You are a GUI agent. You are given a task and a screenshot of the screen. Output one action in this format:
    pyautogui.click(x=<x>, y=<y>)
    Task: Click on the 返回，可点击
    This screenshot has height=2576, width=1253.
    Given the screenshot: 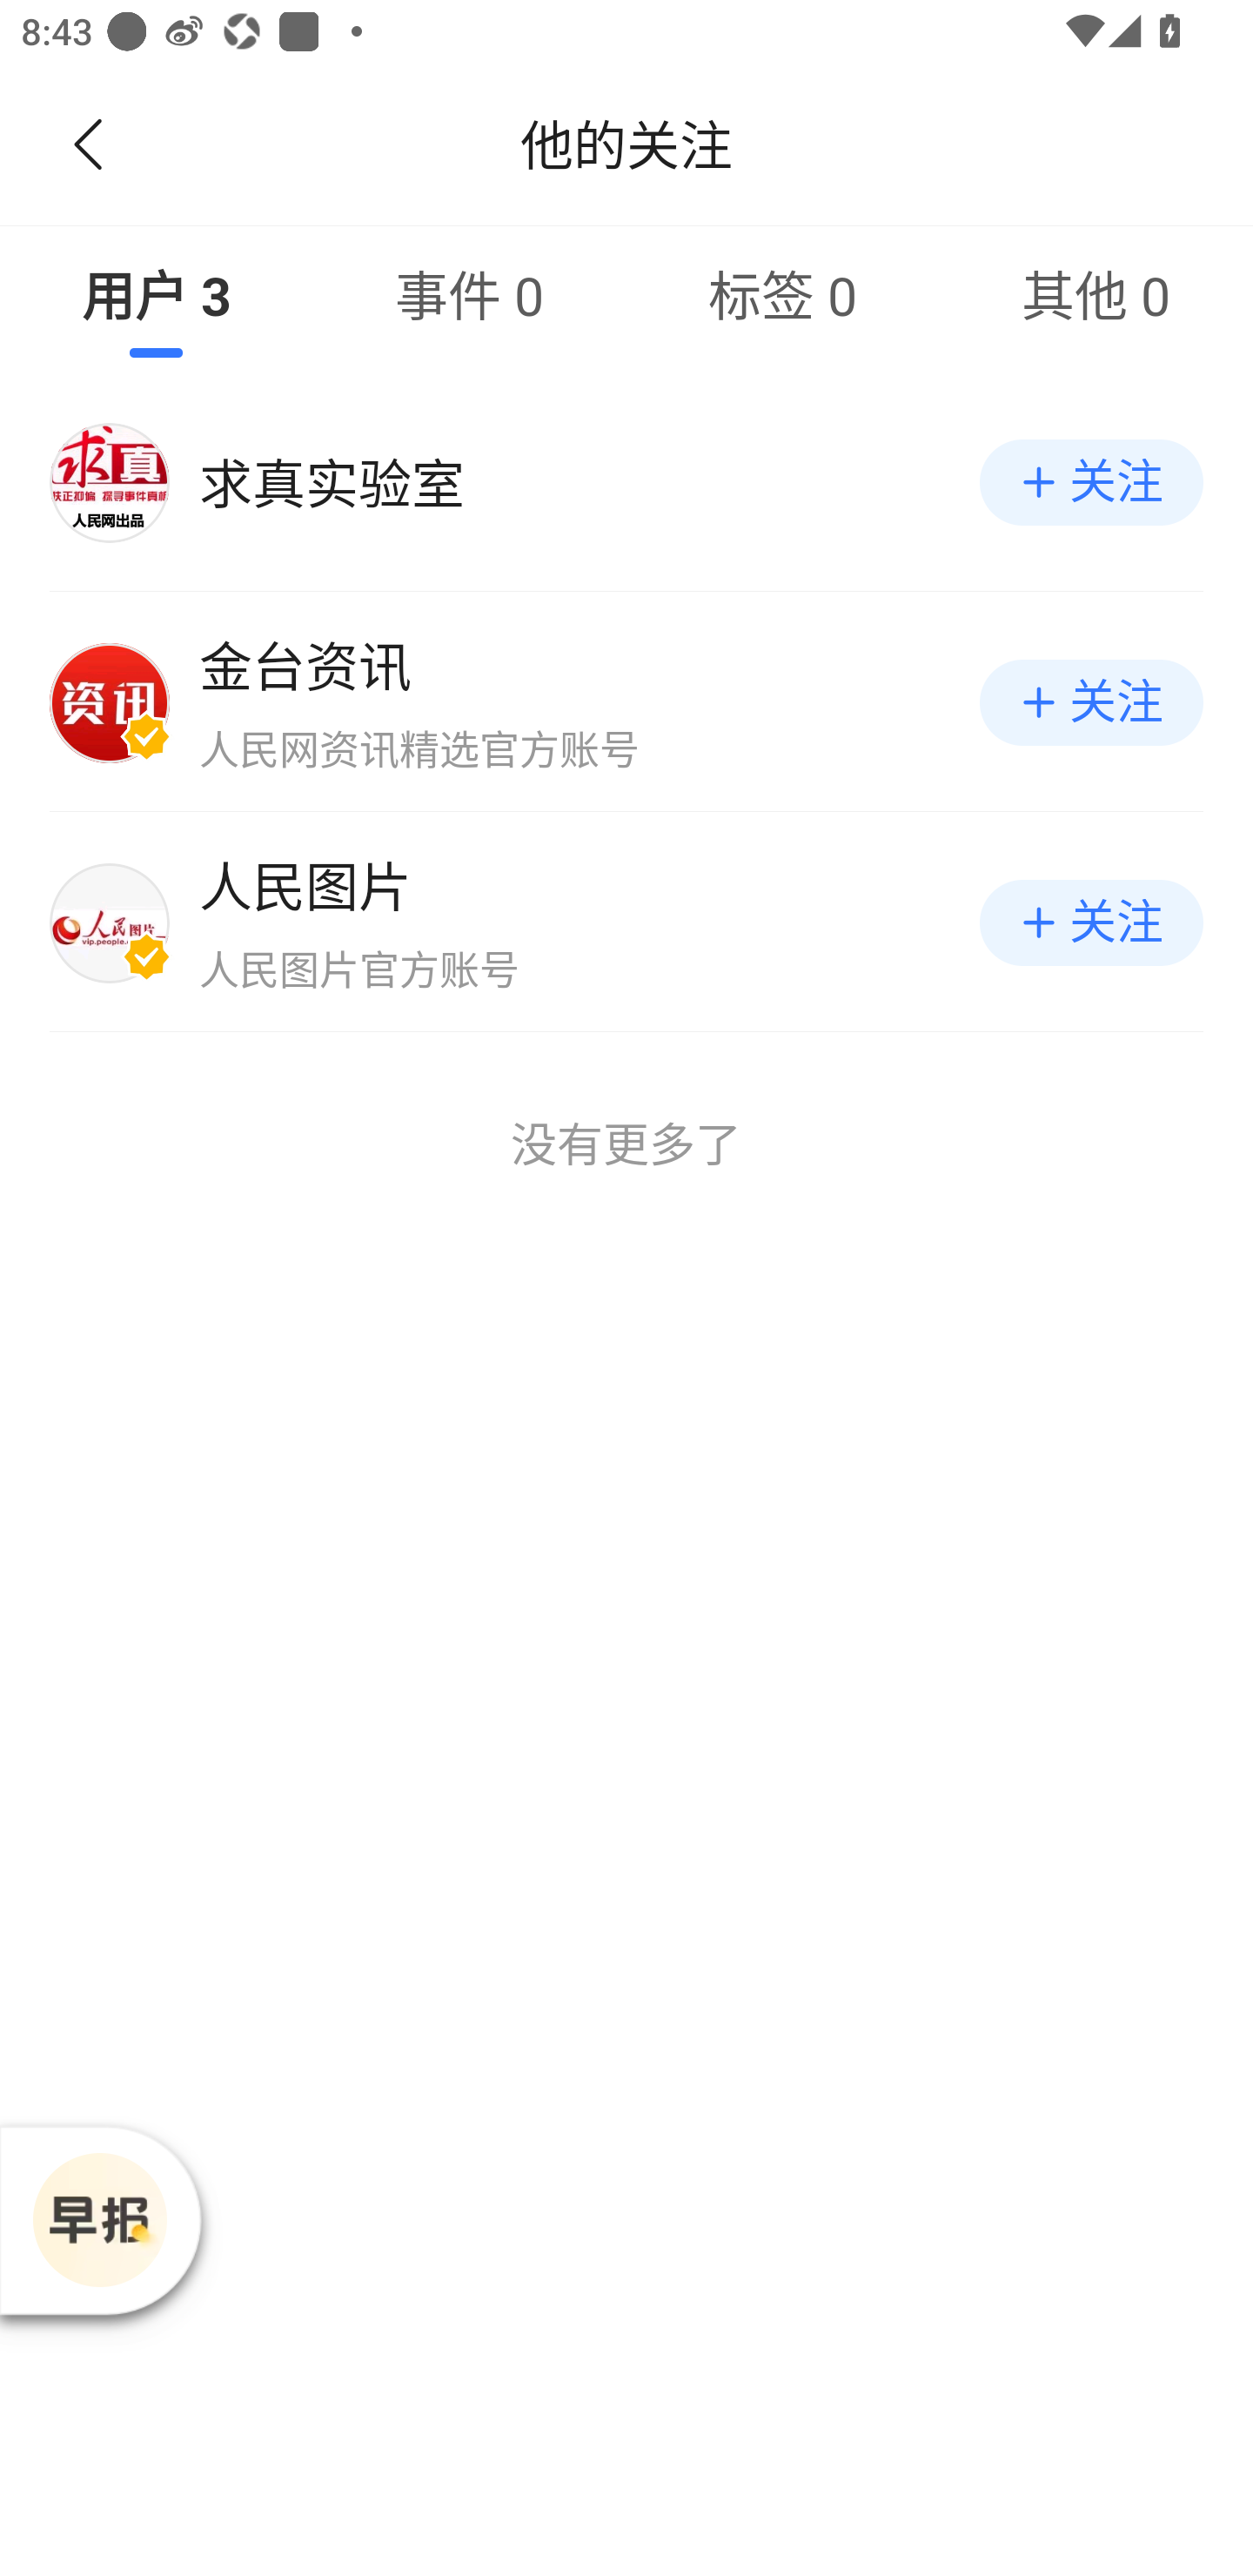 What is the action you would take?
    pyautogui.click(x=82, y=144)
    